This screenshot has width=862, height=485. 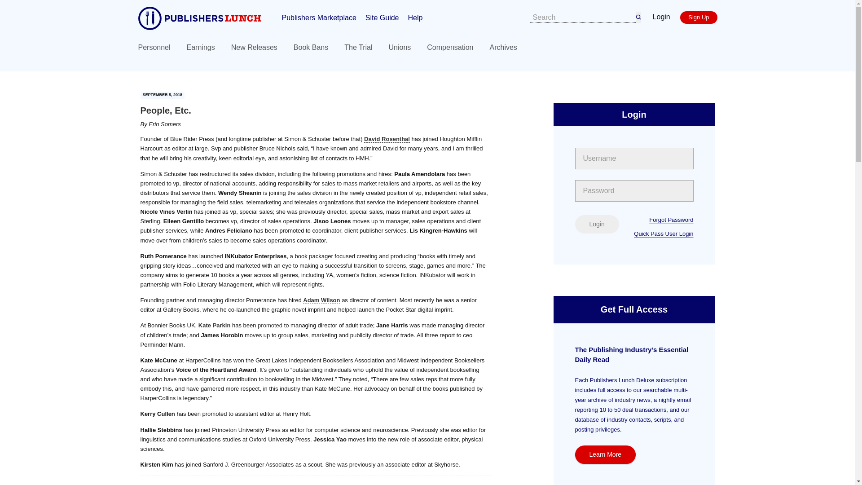 I want to click on Publishers Marketplace, so click(x=319, y=17).